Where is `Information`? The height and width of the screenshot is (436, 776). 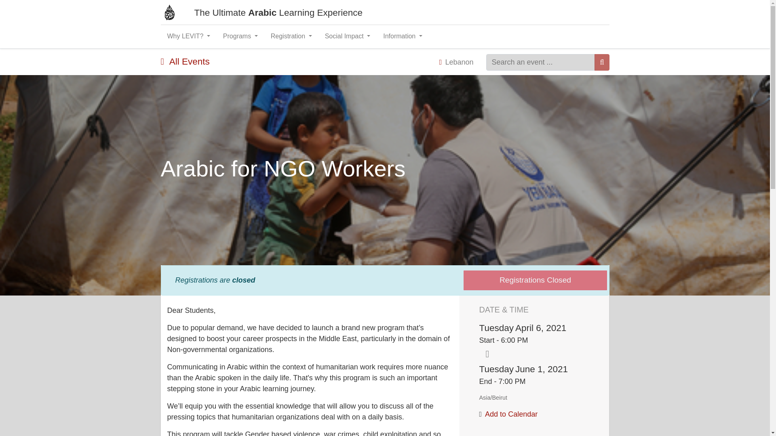 Information is located at coordinates (403, 36).